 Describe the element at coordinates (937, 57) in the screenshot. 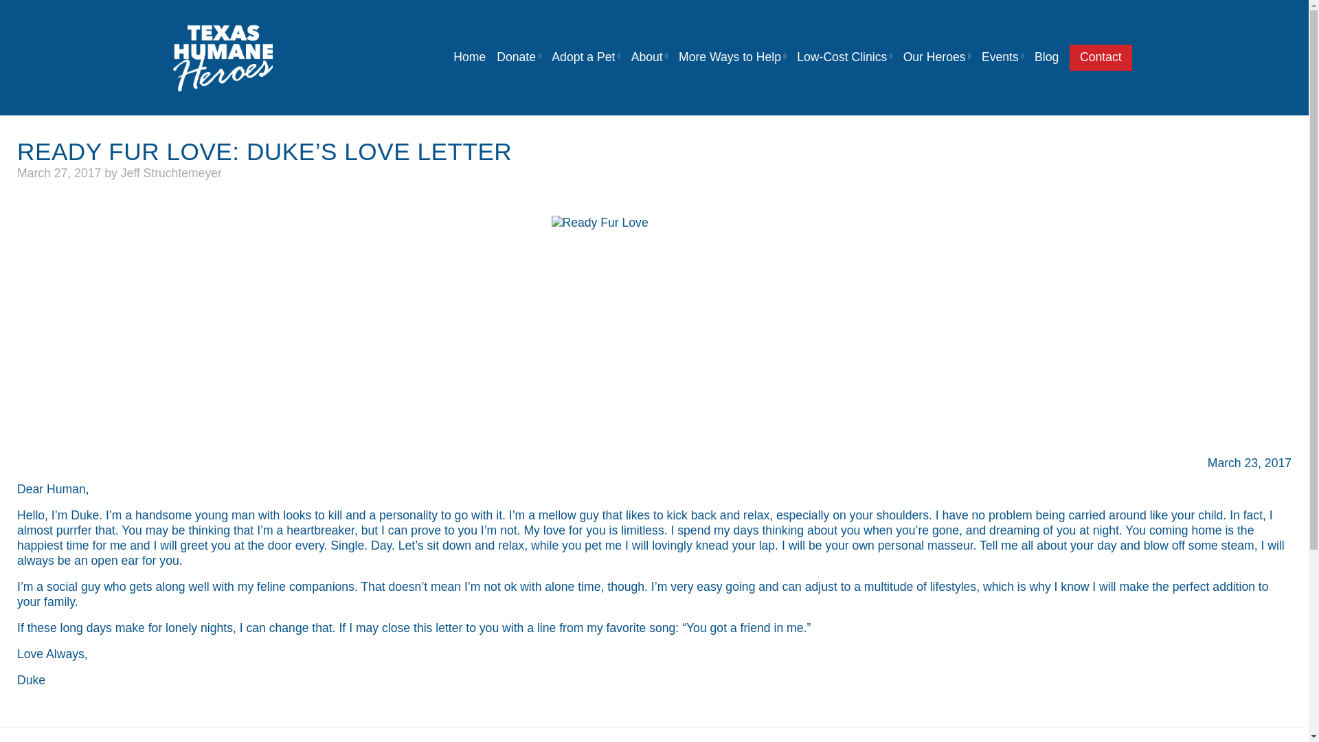

I see `Our Heroes` at that location.